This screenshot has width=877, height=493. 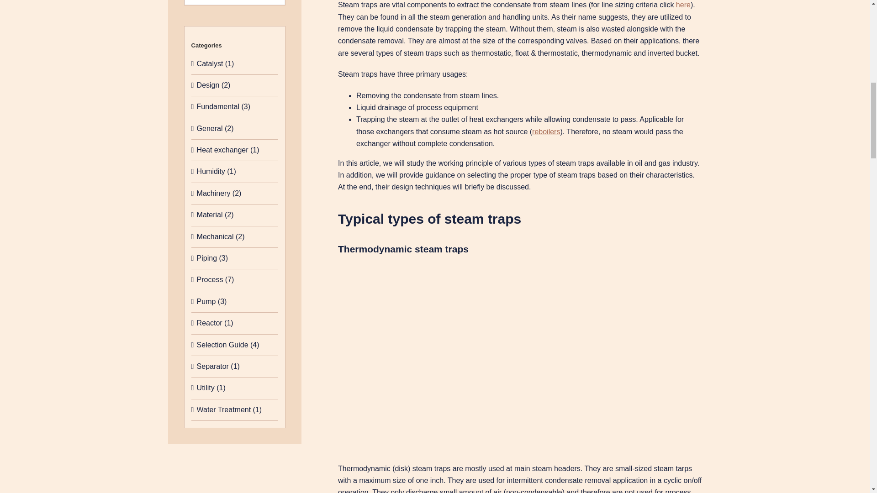 I want to click on here, so click(x=683, y=5).